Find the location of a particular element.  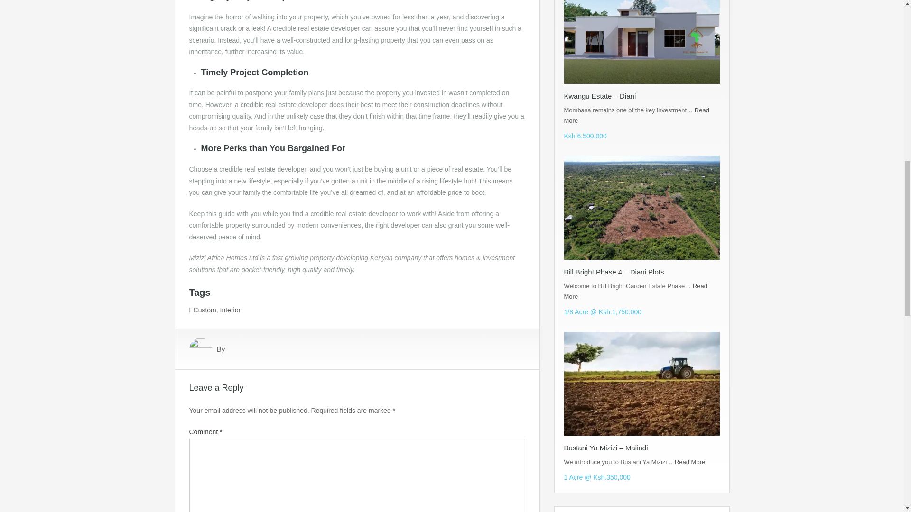

Custom is located at coordinates (205, 310).